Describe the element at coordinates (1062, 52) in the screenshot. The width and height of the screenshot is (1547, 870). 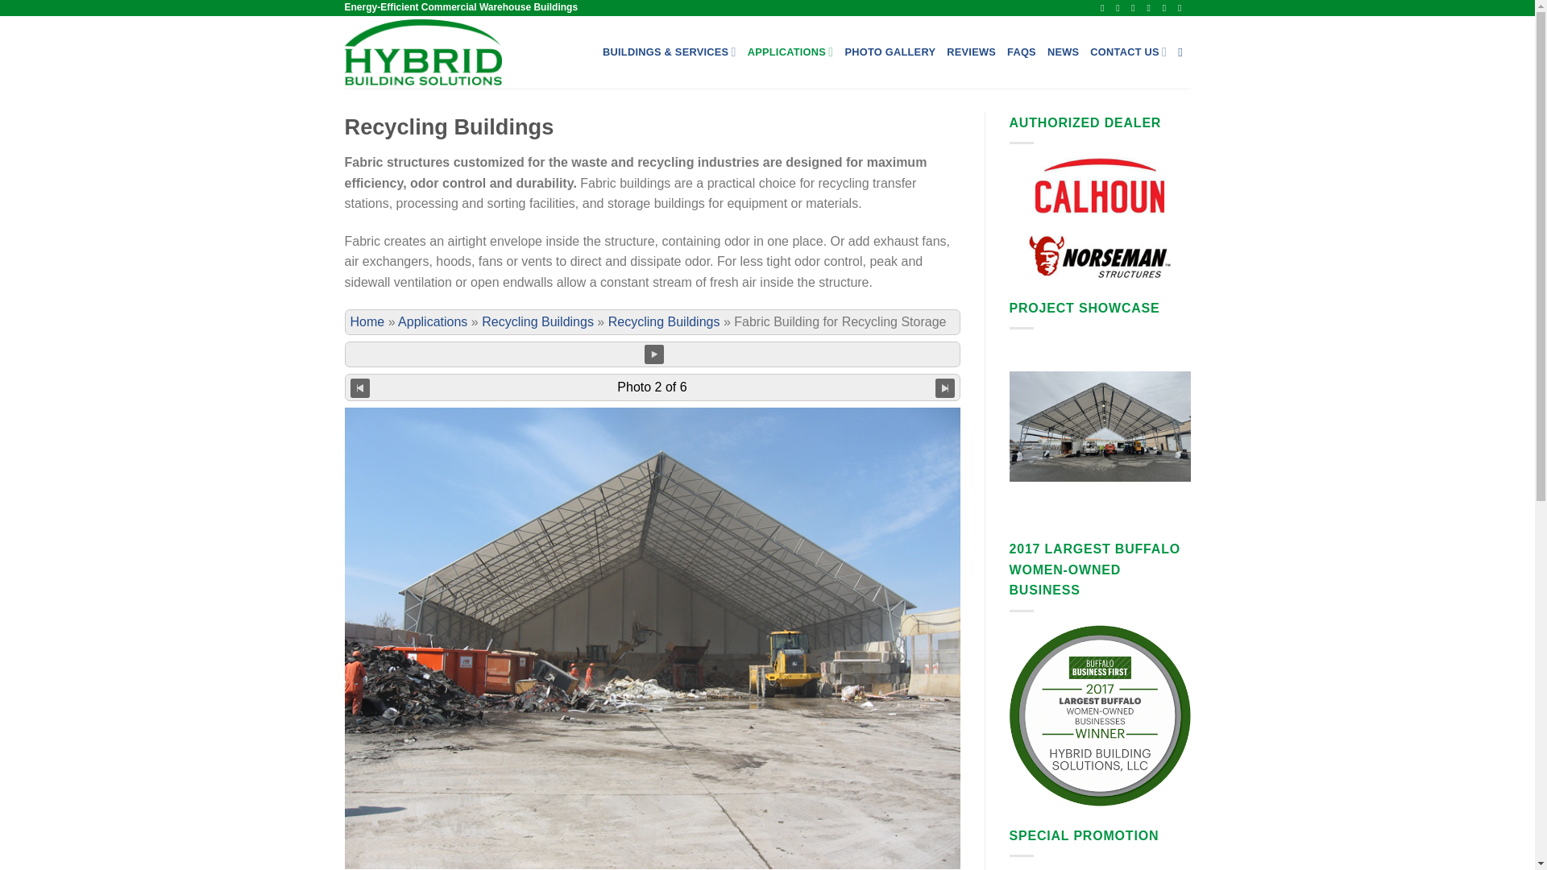
I see `NEWS` at that location.